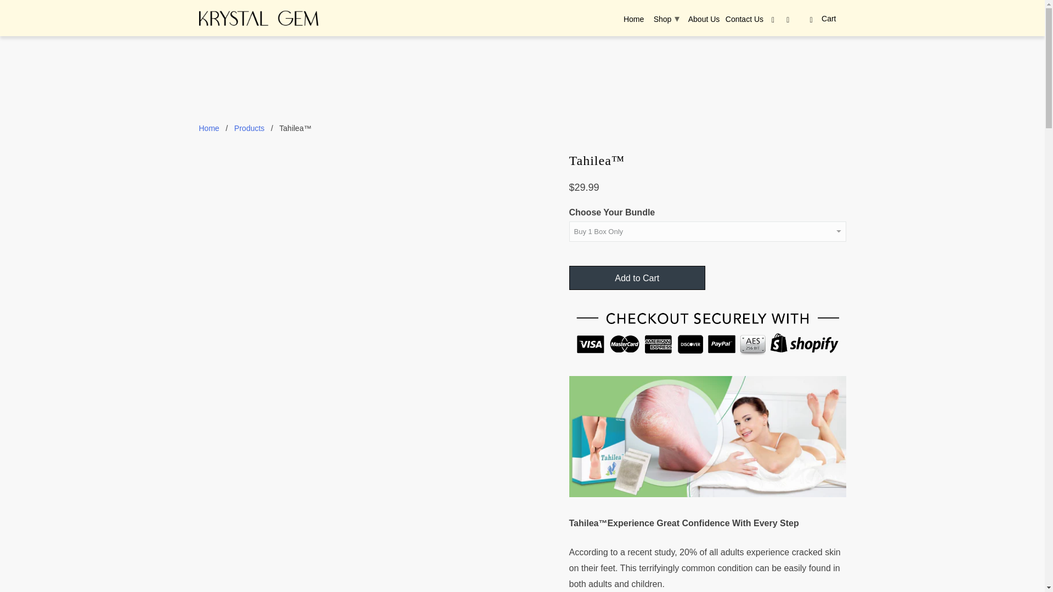 The image size is (1053, 592). What do you see at coordinates (704, 21) in the screenshot?
I see `About Us` at bounding box center [704, 21].